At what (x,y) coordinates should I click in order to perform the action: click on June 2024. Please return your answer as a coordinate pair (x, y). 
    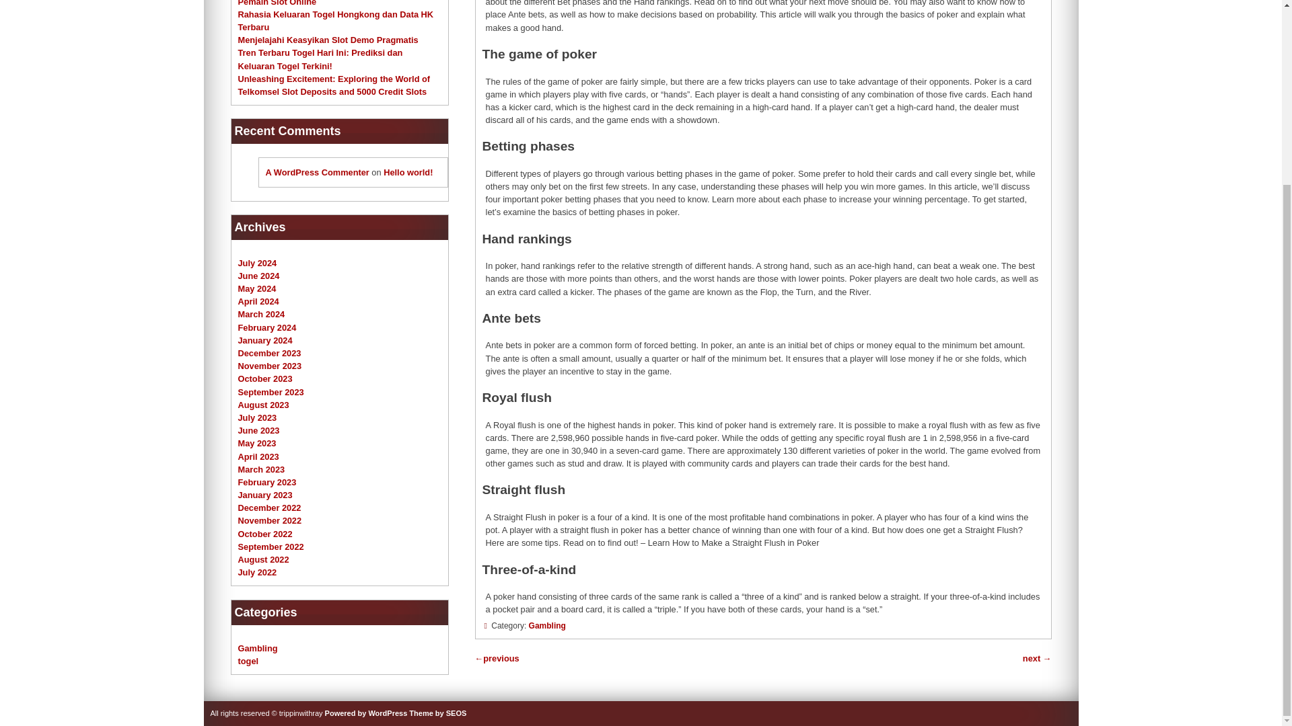
    Looking at the image, I should click on (258, 276).